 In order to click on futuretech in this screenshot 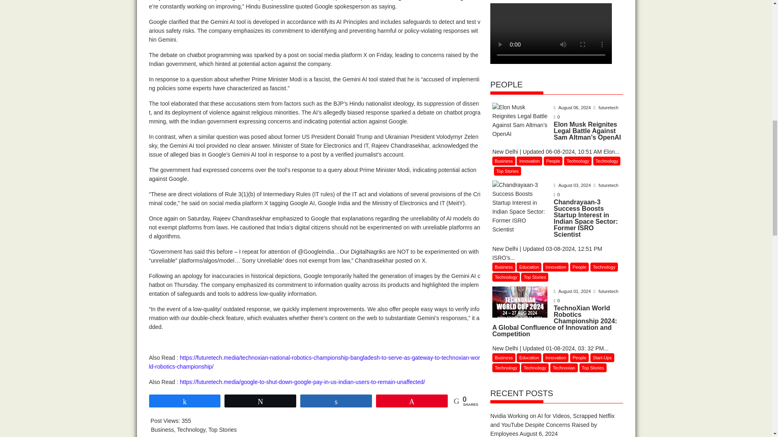, I will do `click(606, 108)`.